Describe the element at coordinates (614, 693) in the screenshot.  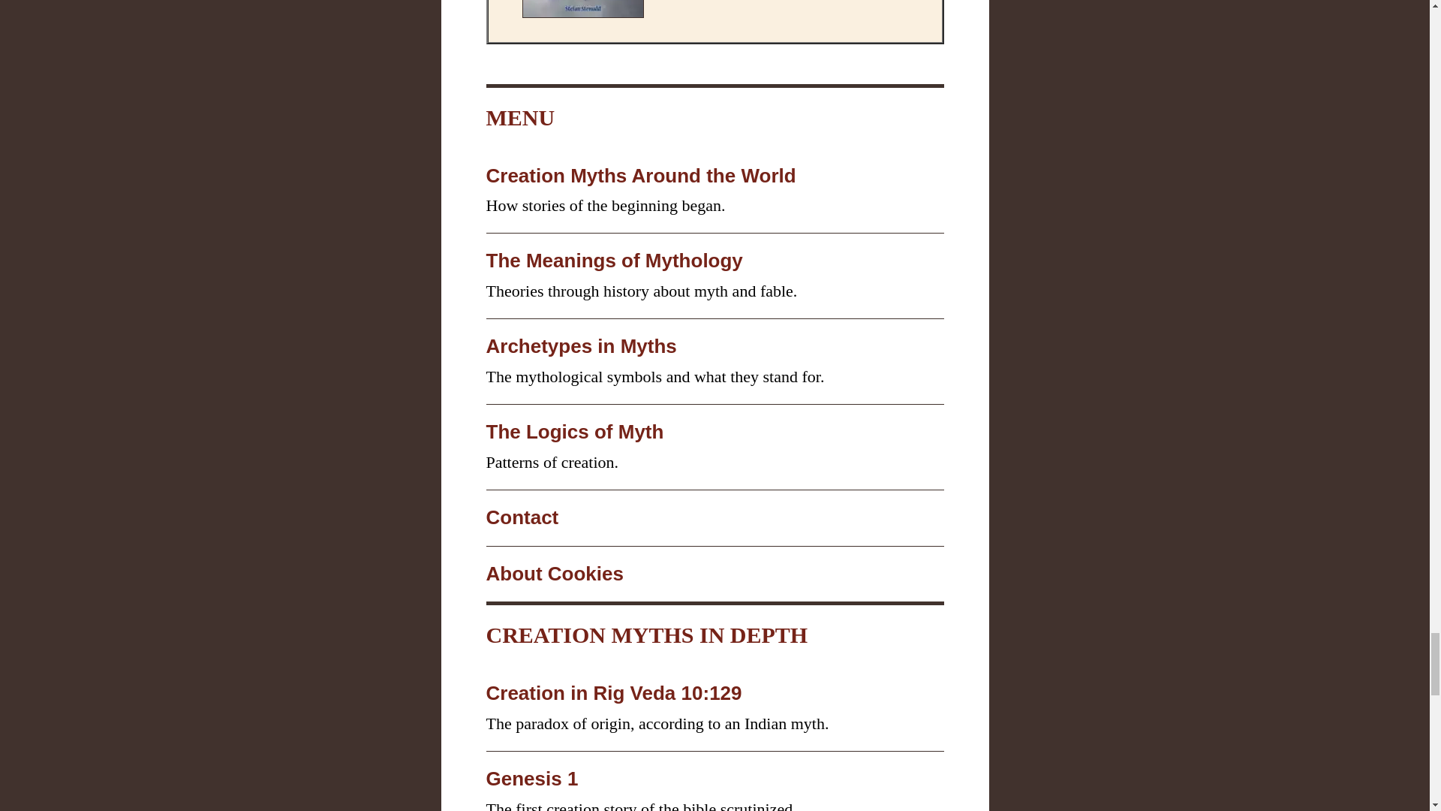
I see `Creation in Rig Veda 10:129` at that location.